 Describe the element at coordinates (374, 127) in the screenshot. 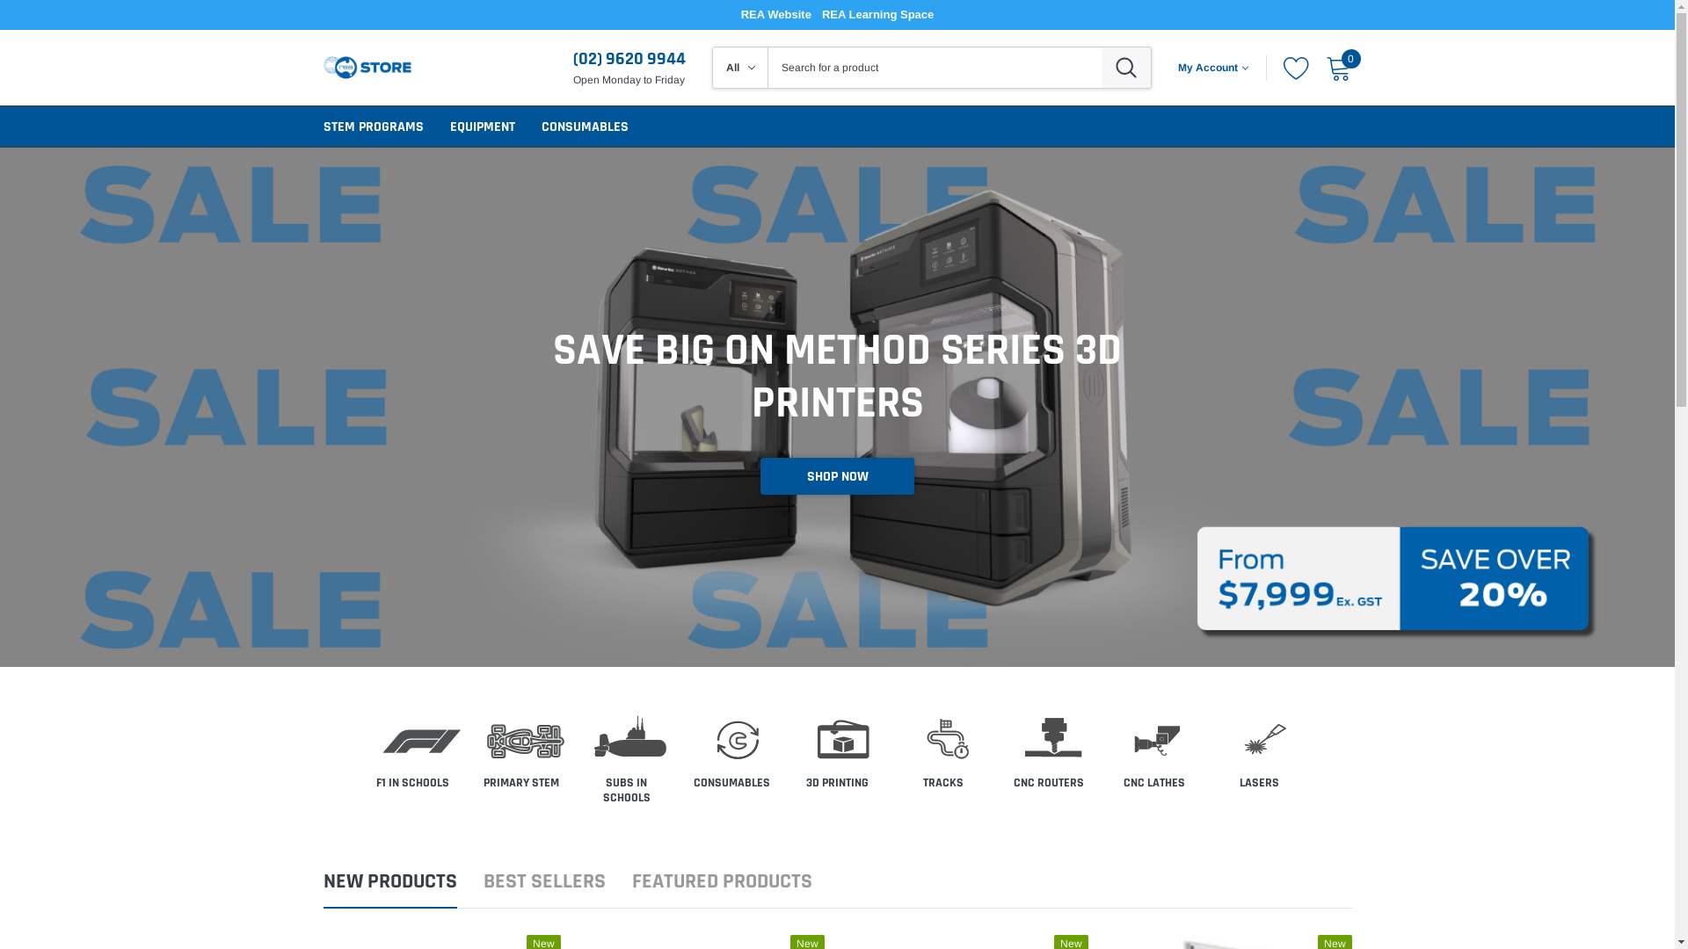

I see `STEM PROGRAMS` at that location.